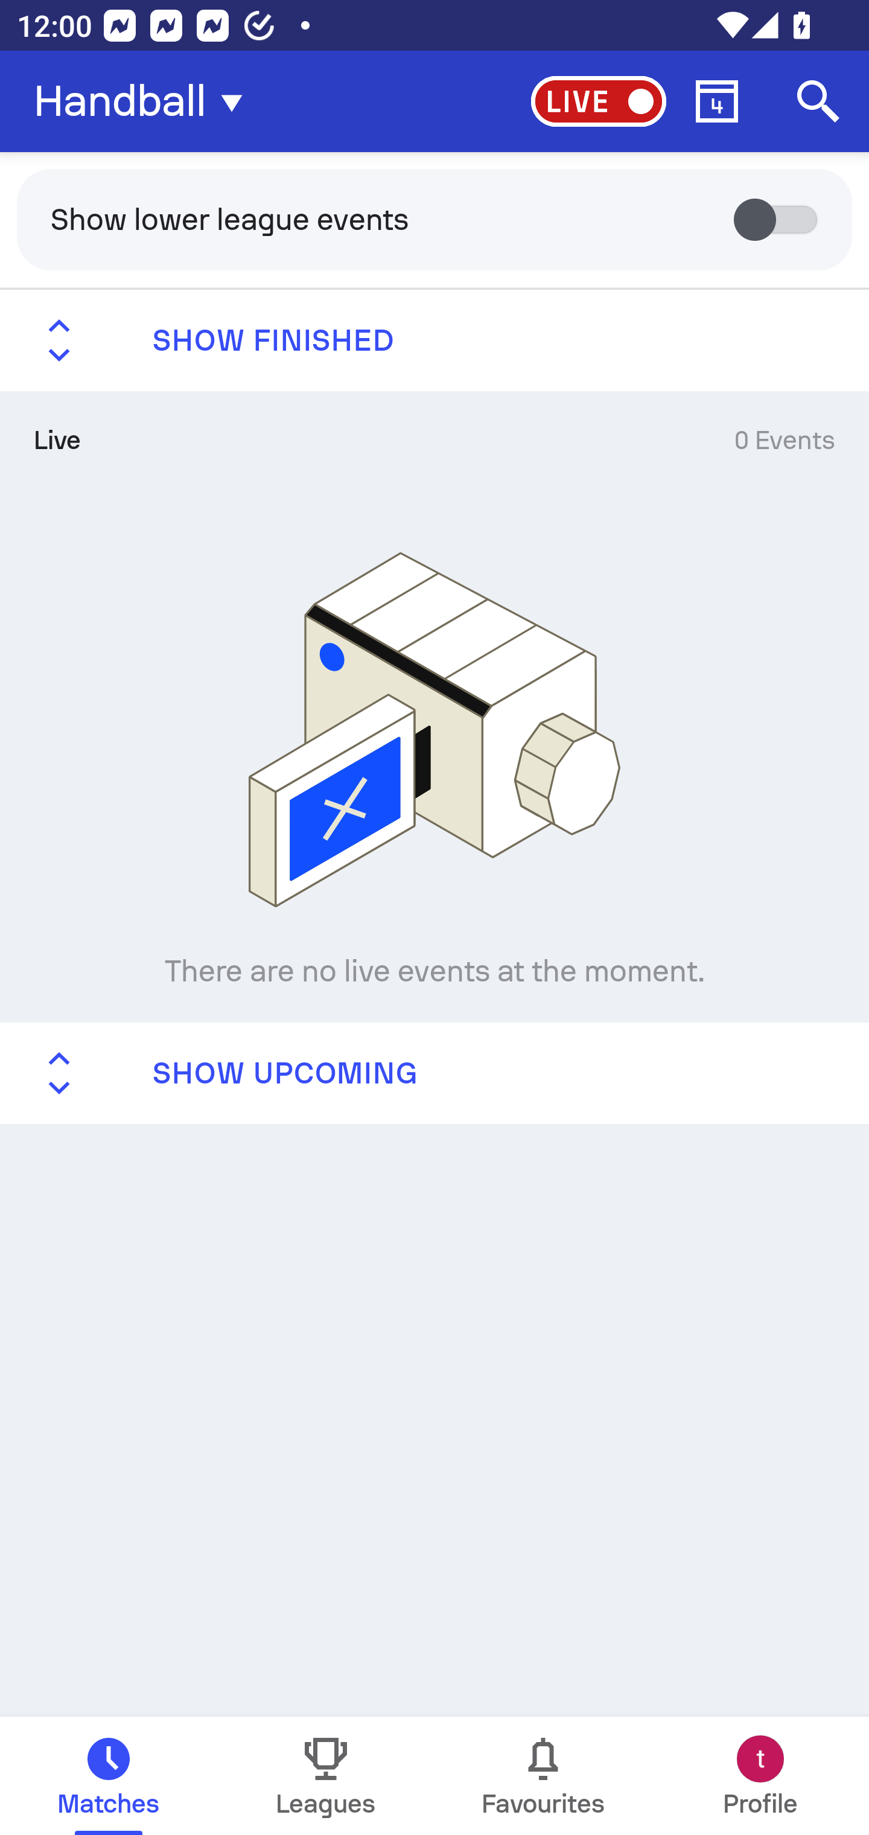  I want to click on Leagues, so click(326, 1776).